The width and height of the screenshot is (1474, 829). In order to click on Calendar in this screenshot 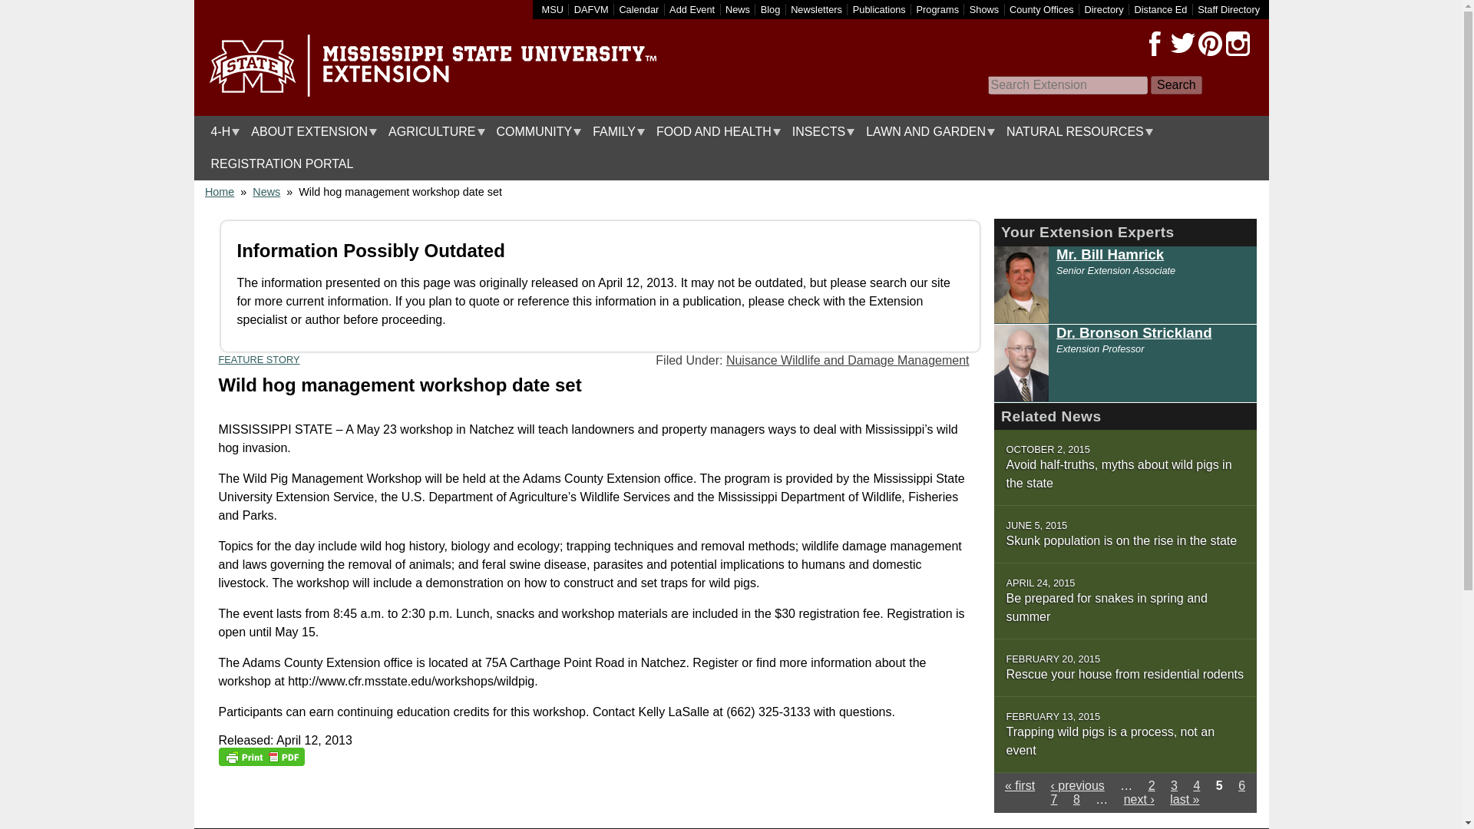, I will do `click(639, 9)`.